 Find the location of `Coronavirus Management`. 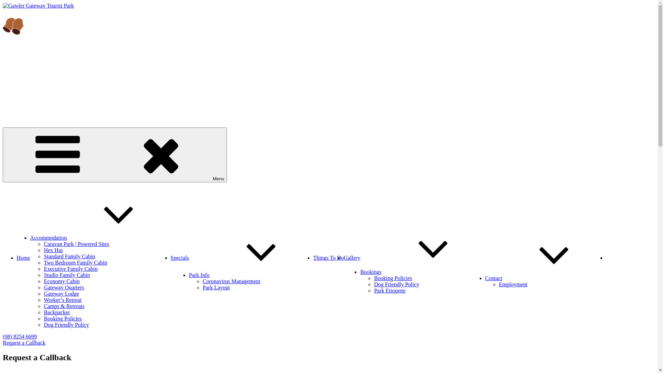

Coronavirus Management is located at coordinates (231, 281).